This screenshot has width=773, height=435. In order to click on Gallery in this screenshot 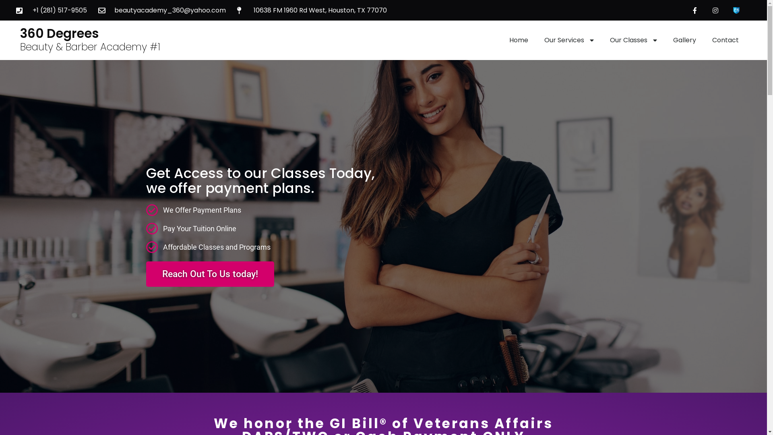, I will do `click(684, 40)`.